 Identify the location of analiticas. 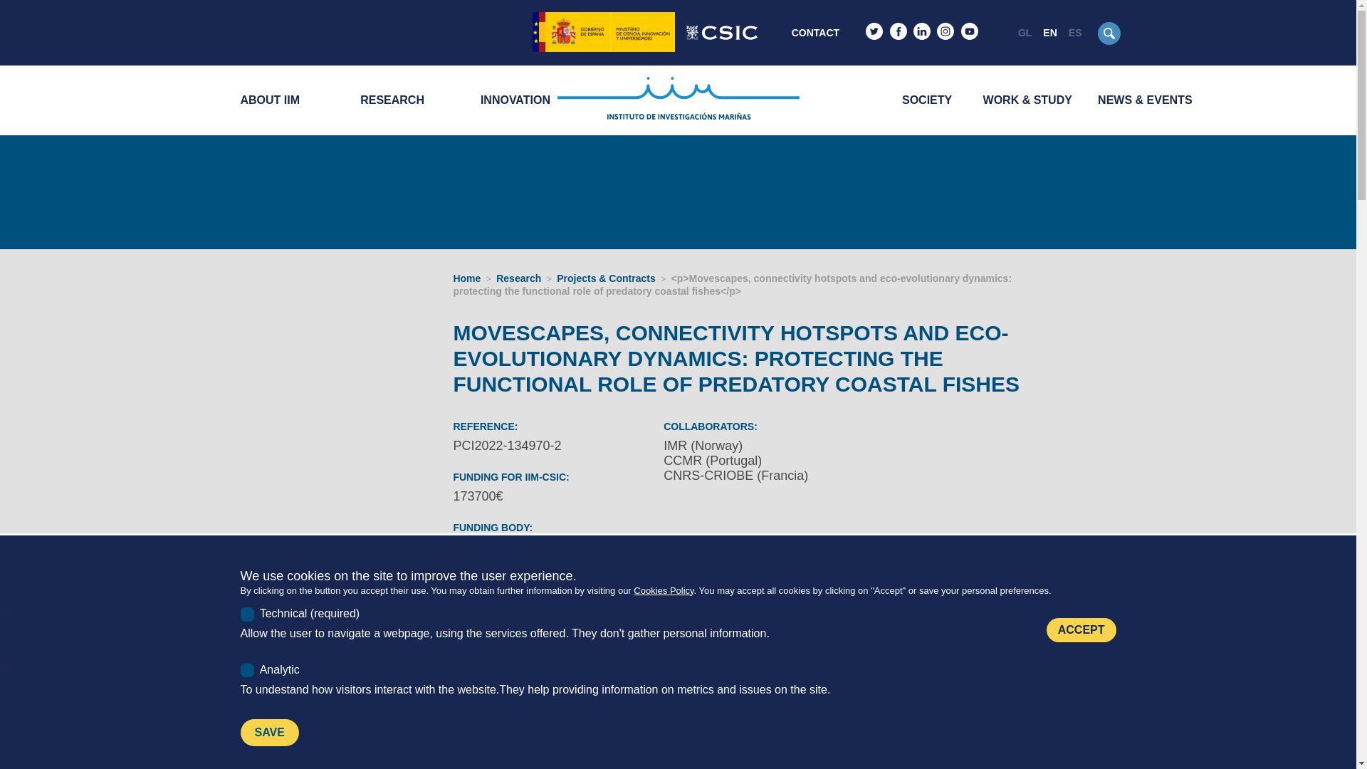
(4, 666).